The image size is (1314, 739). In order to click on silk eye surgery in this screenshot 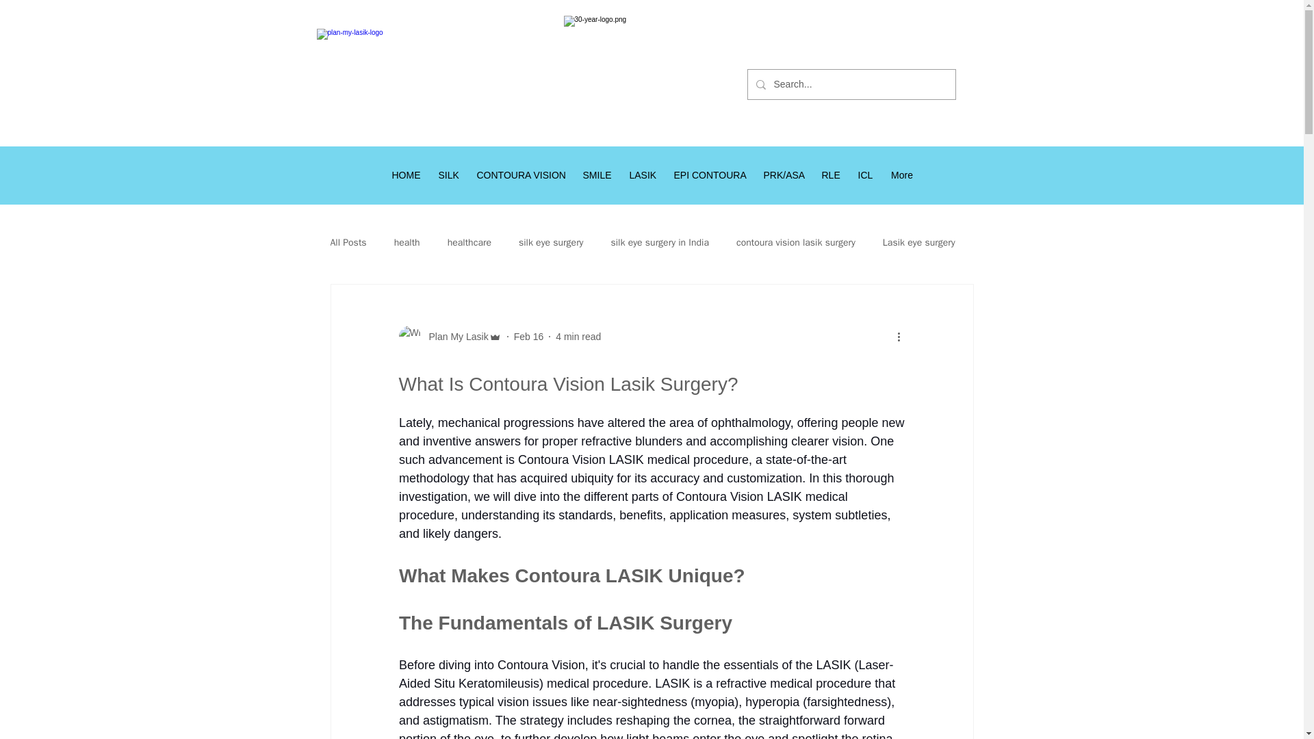, I will do `click(551, 242)`.